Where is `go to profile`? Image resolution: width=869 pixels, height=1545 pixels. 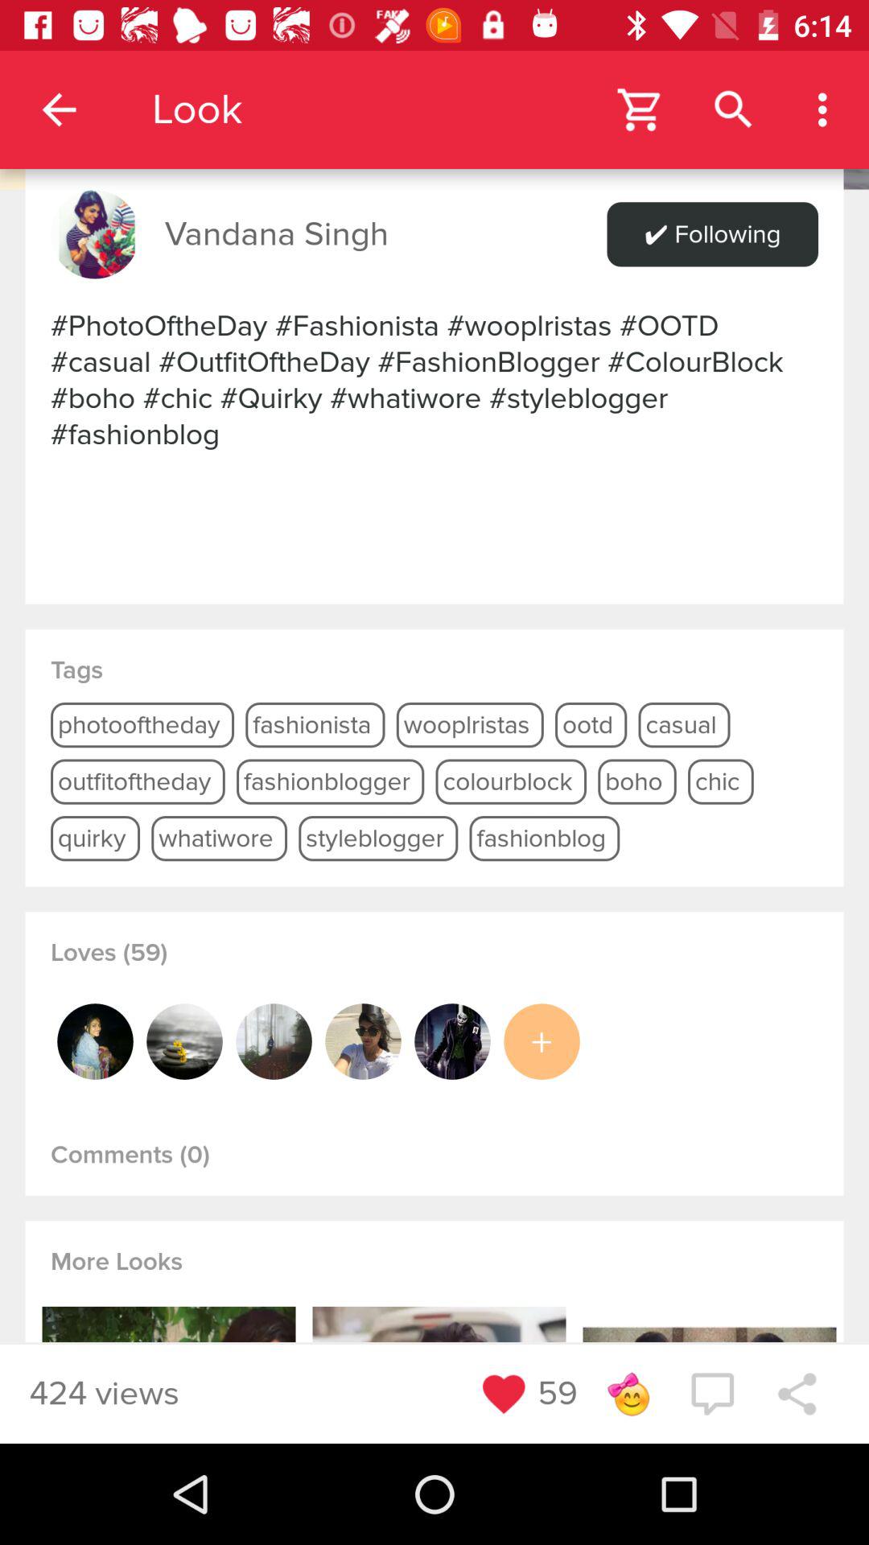
go to profile is located at coordinates (184, 1041).